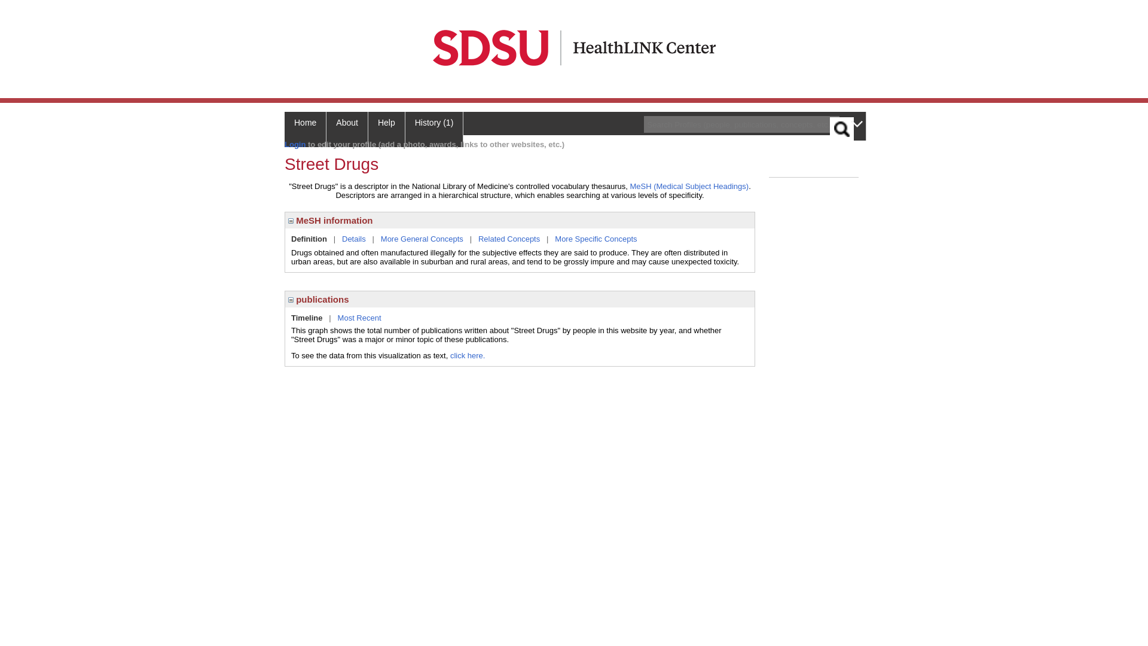 This screenshot has height=646, width=1148. Describe the element at coordinates (309, 239) in the screenshot. I see `Definition` at that location.